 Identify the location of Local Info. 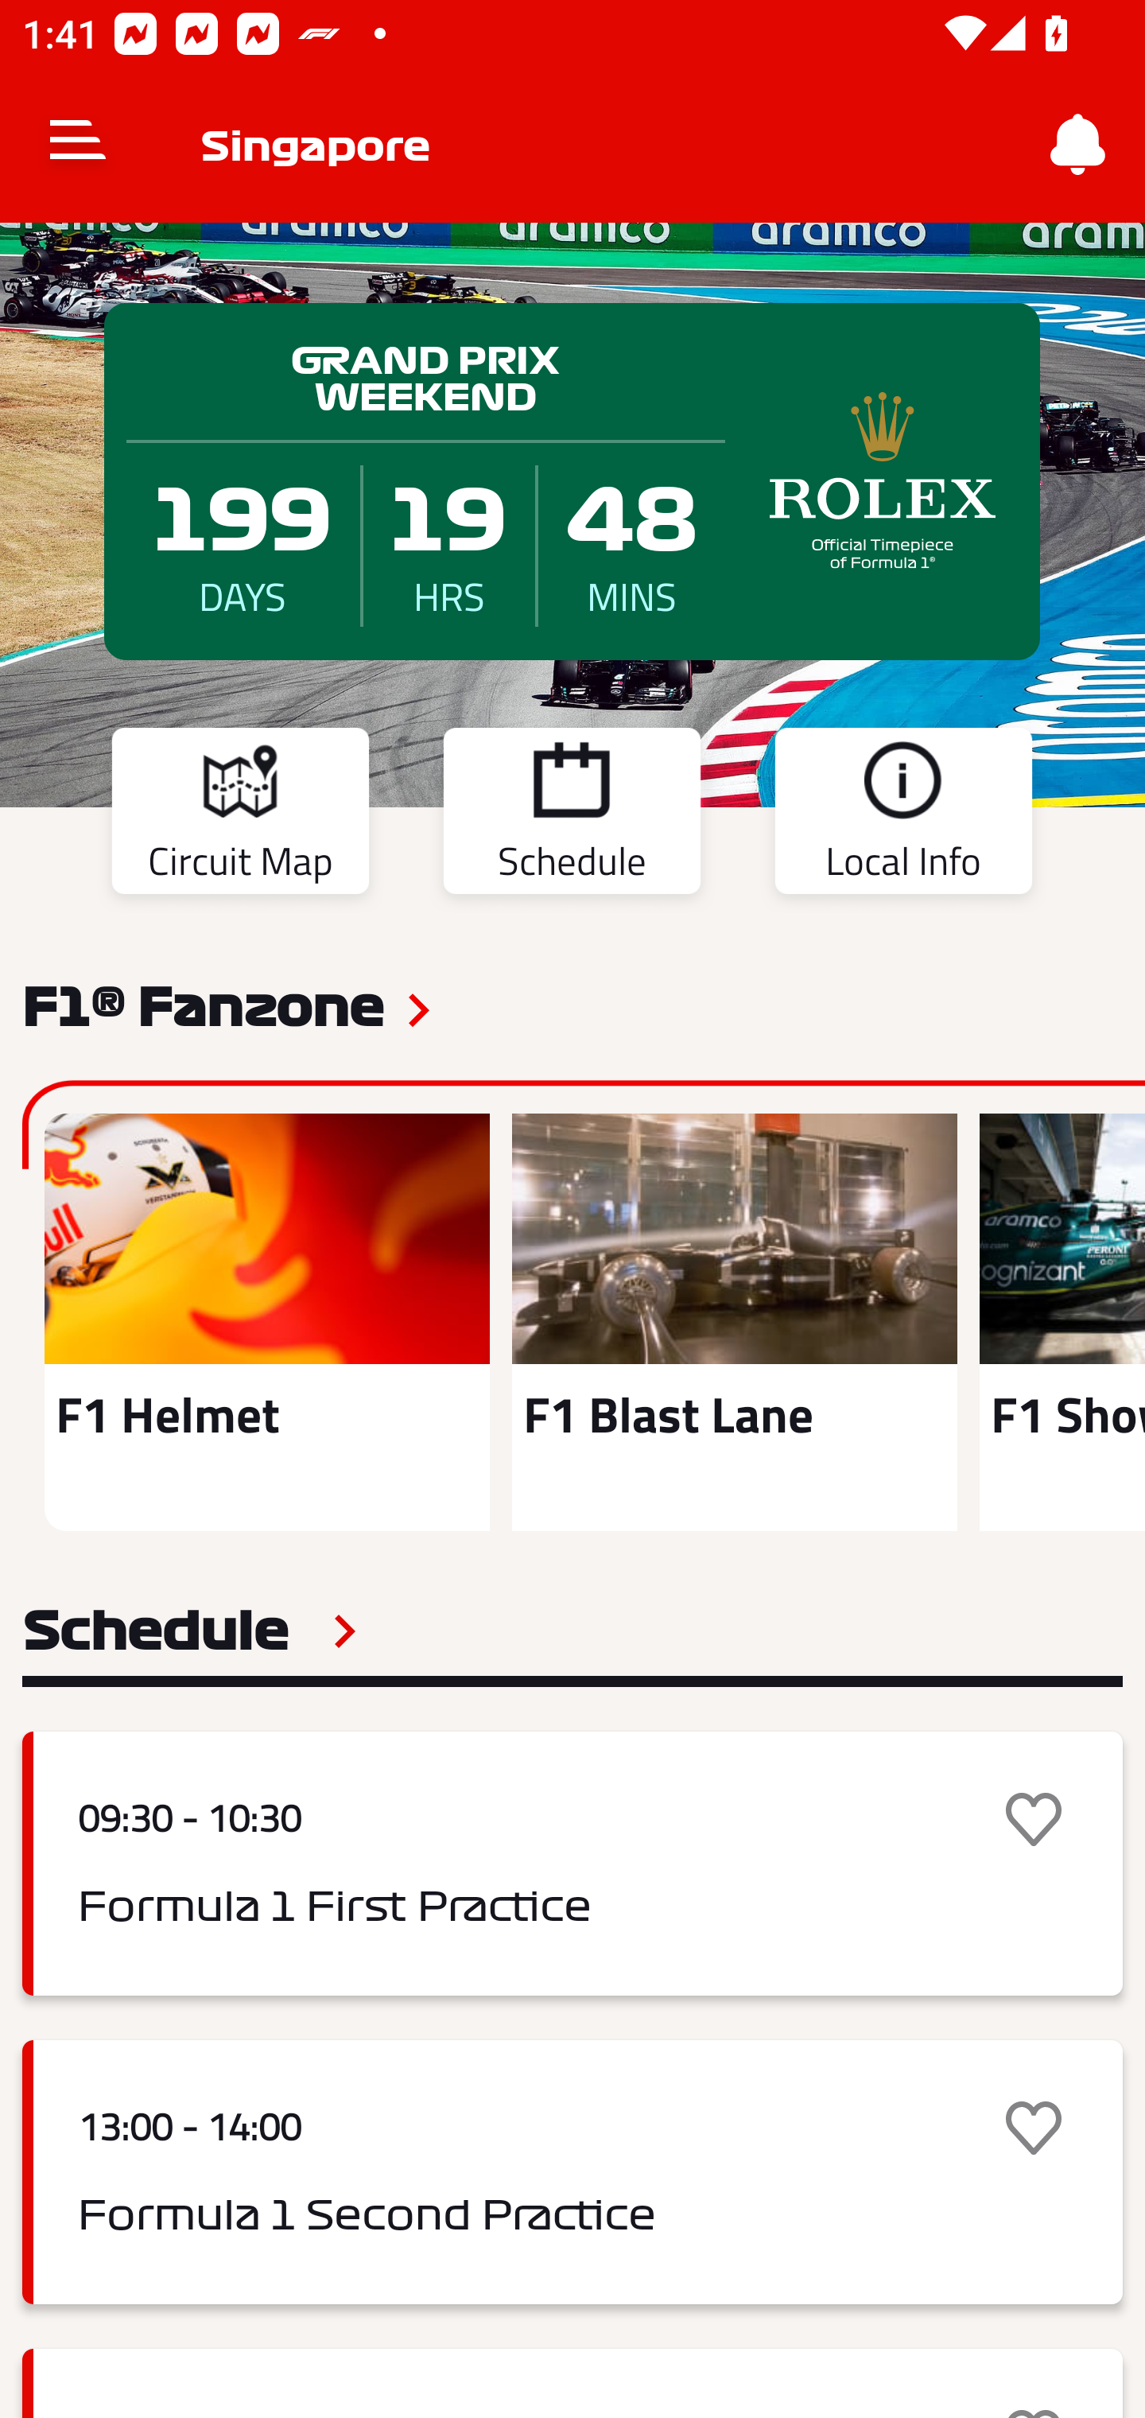
(903, 816).